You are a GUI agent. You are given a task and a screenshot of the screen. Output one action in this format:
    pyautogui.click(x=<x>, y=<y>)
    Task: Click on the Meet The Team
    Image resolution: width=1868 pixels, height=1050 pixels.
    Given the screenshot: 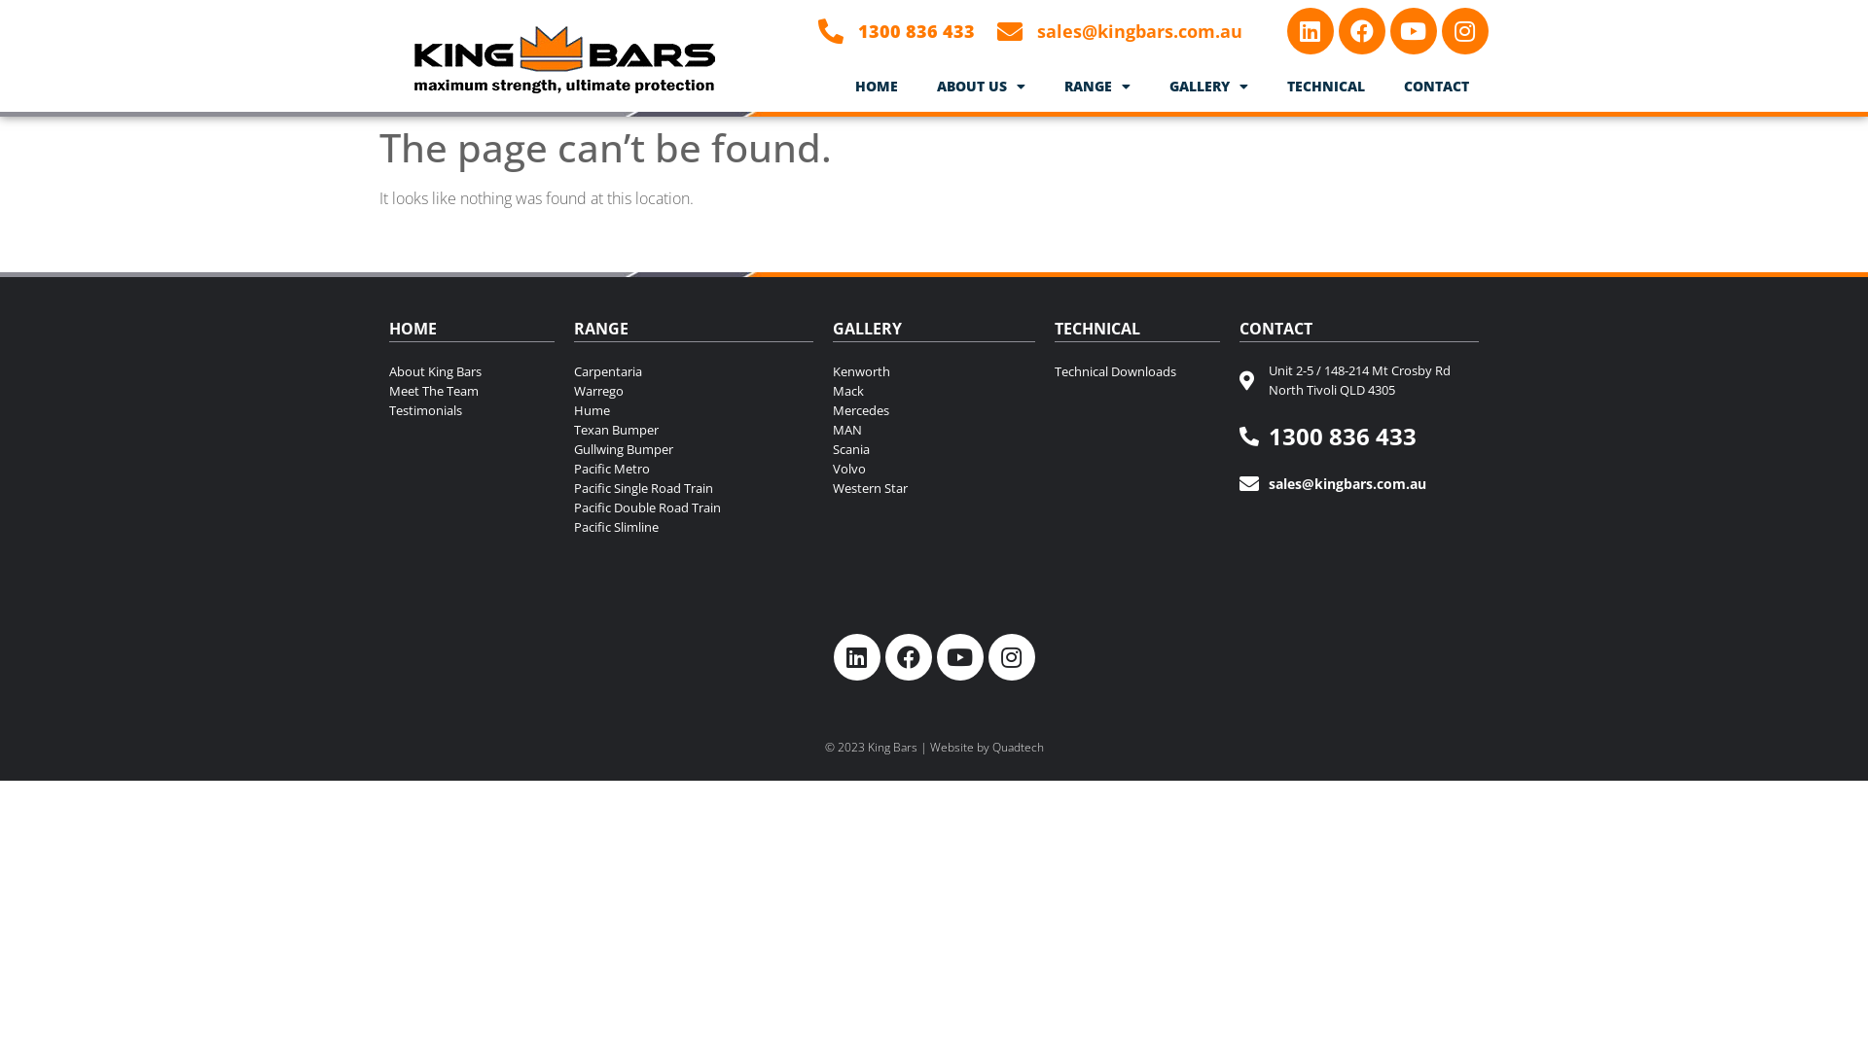 What is the action you would take?
    pyautogui.click(x=472, y=391)
    